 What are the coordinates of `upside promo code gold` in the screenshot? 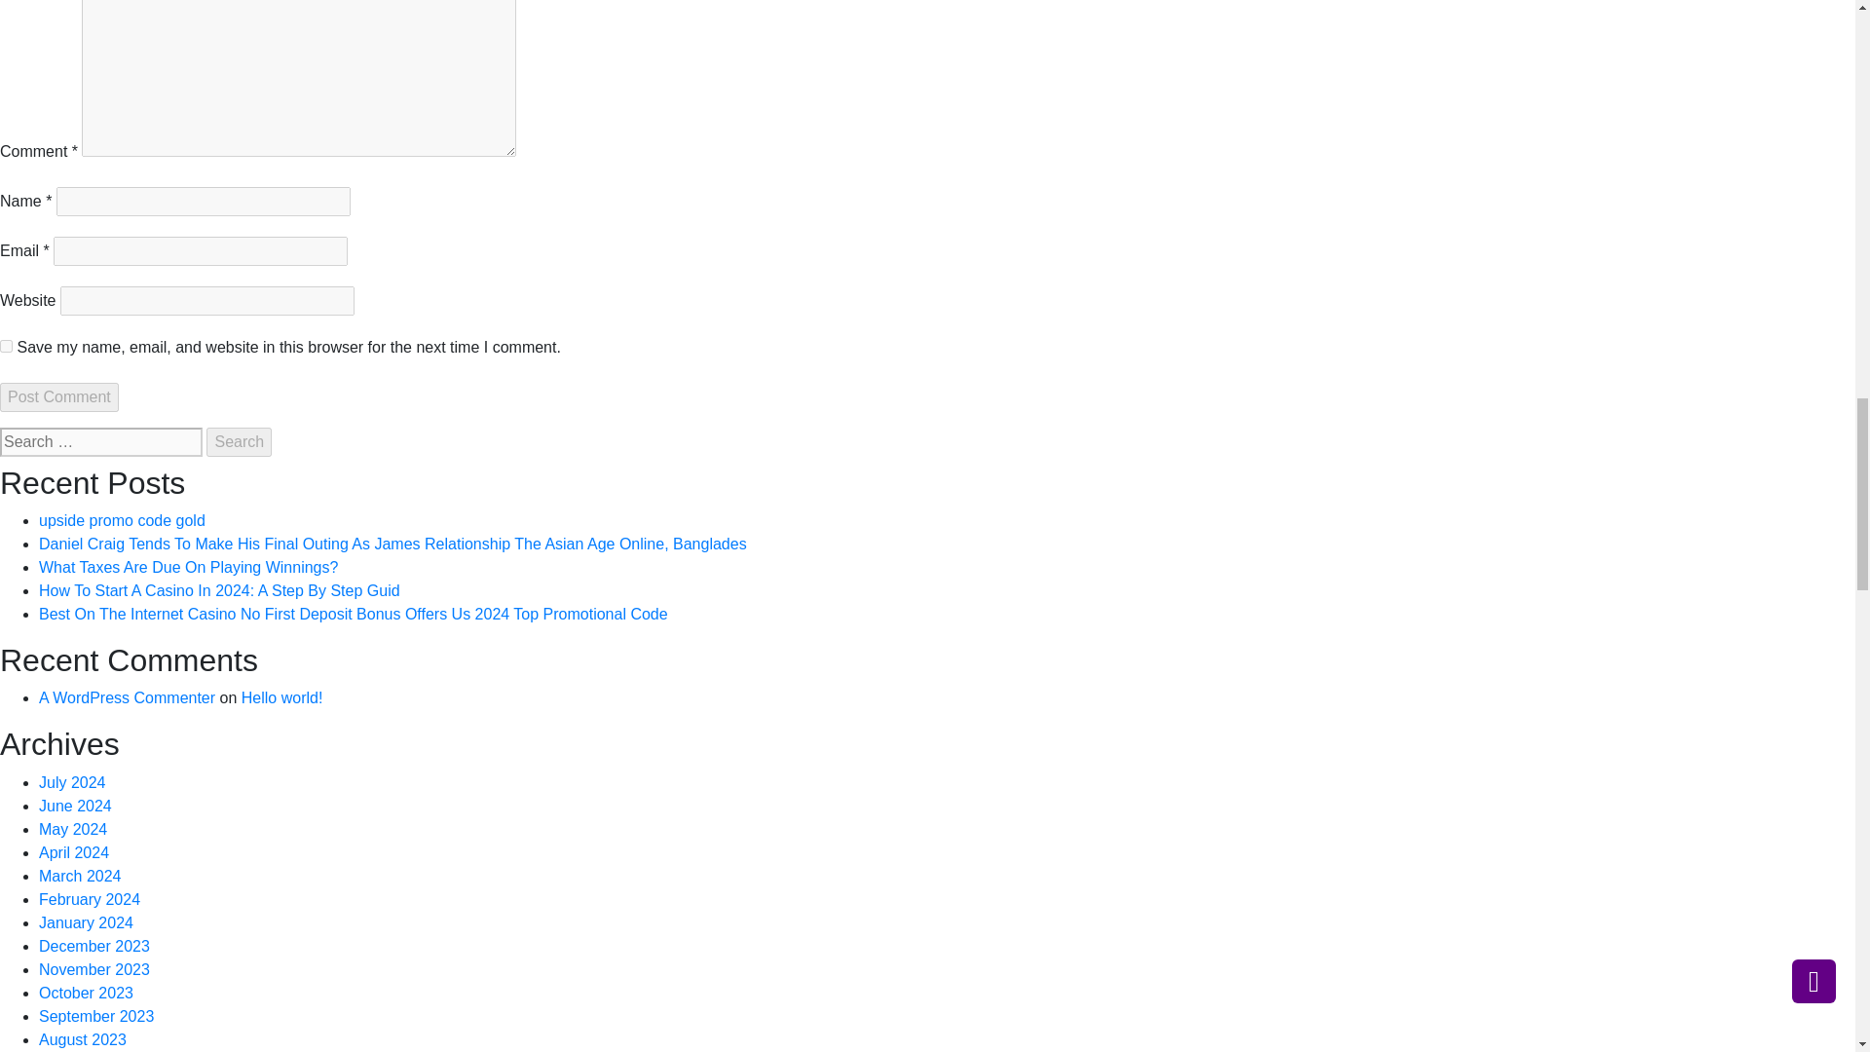 It's located at (123, 520).